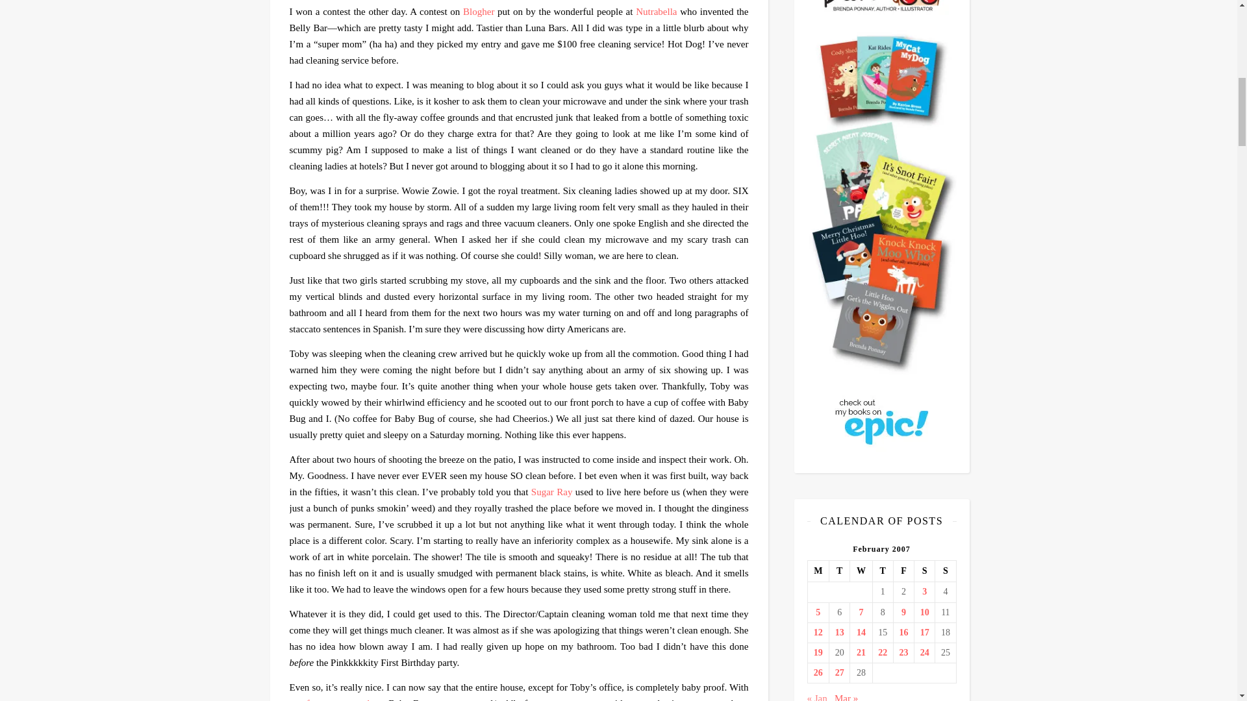 This screenshot has height=701, width=1247. I want to click on Nutrabella, so click(656, 11).